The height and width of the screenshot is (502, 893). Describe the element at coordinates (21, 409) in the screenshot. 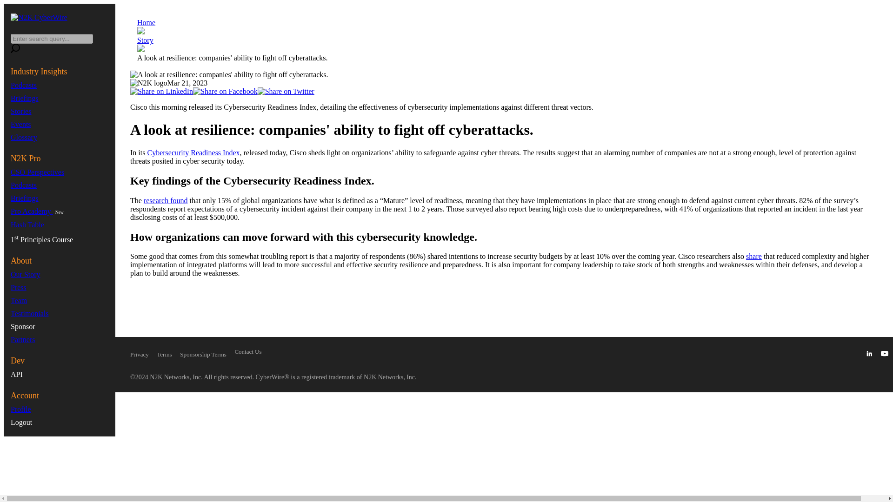

I see `Profile` at that location.